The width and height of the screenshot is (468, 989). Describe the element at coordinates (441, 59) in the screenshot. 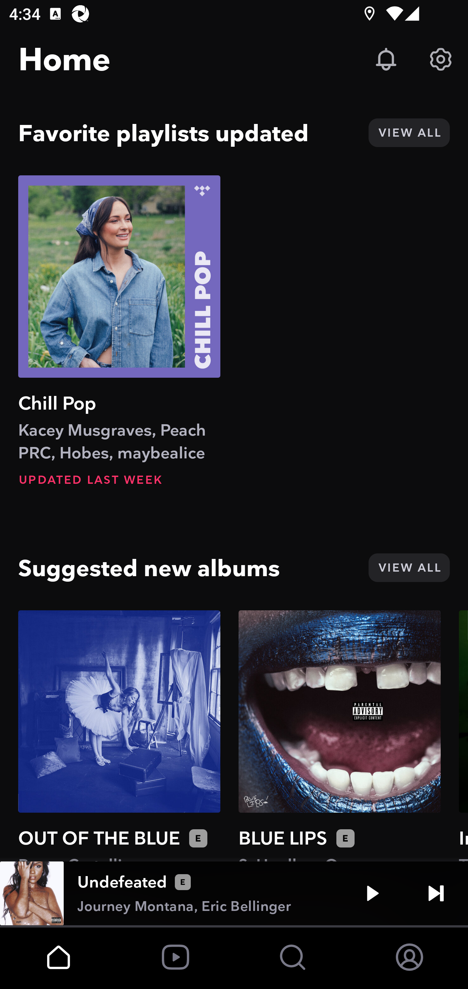

I see `Settings` at that location.